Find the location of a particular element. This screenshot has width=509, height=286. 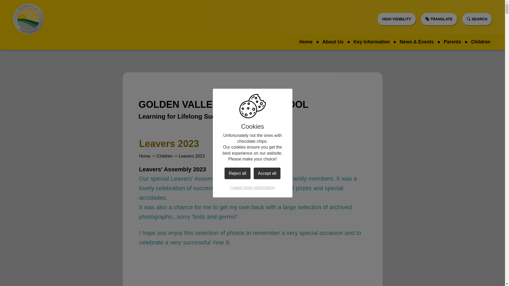

HIGH VISIBILITY is located at coordinates (397, 19).